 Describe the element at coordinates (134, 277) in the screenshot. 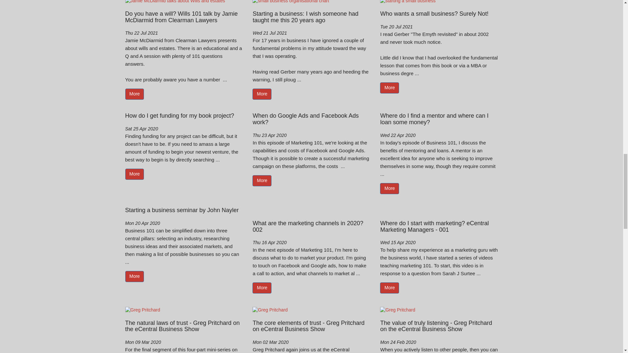

I see `More` at that location.